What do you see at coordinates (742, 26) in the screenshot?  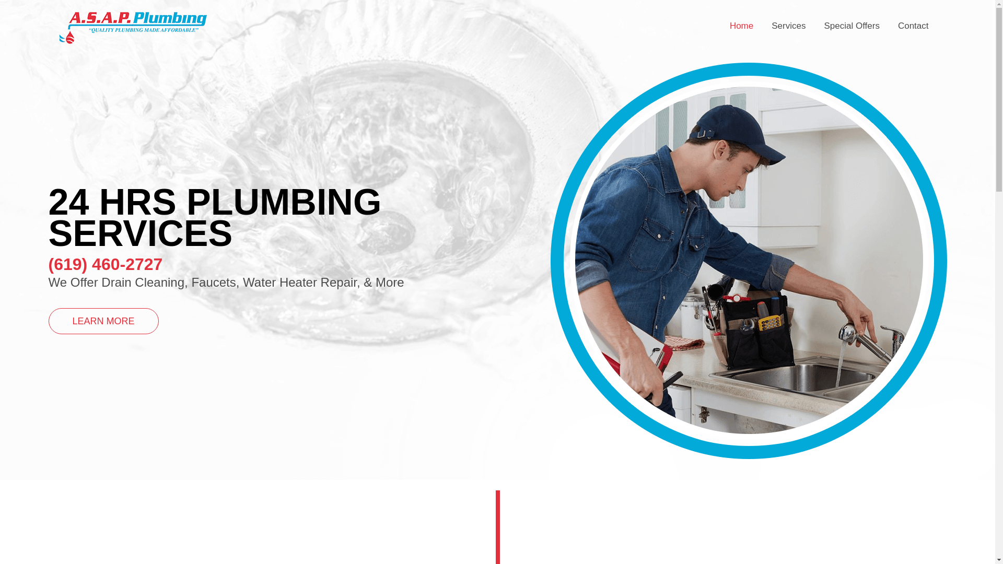 I see `Home` at bounding box center [742, 26].